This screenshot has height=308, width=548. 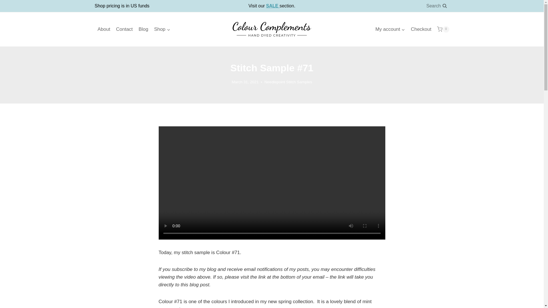 What do you see at coordinates (143, 29) in the screenshot?
I see `Blog` at bounding box center [143, 29].